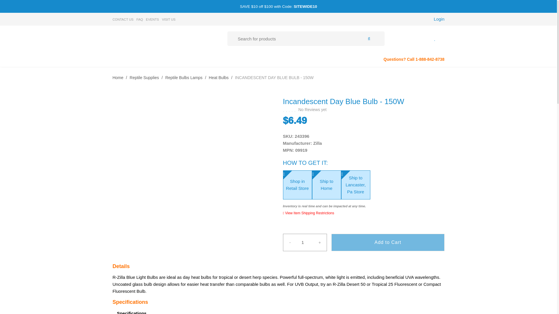  What do you see at coordinates (305, 242) in the screenshot?
I see `1` at bounding box center [305, 242].